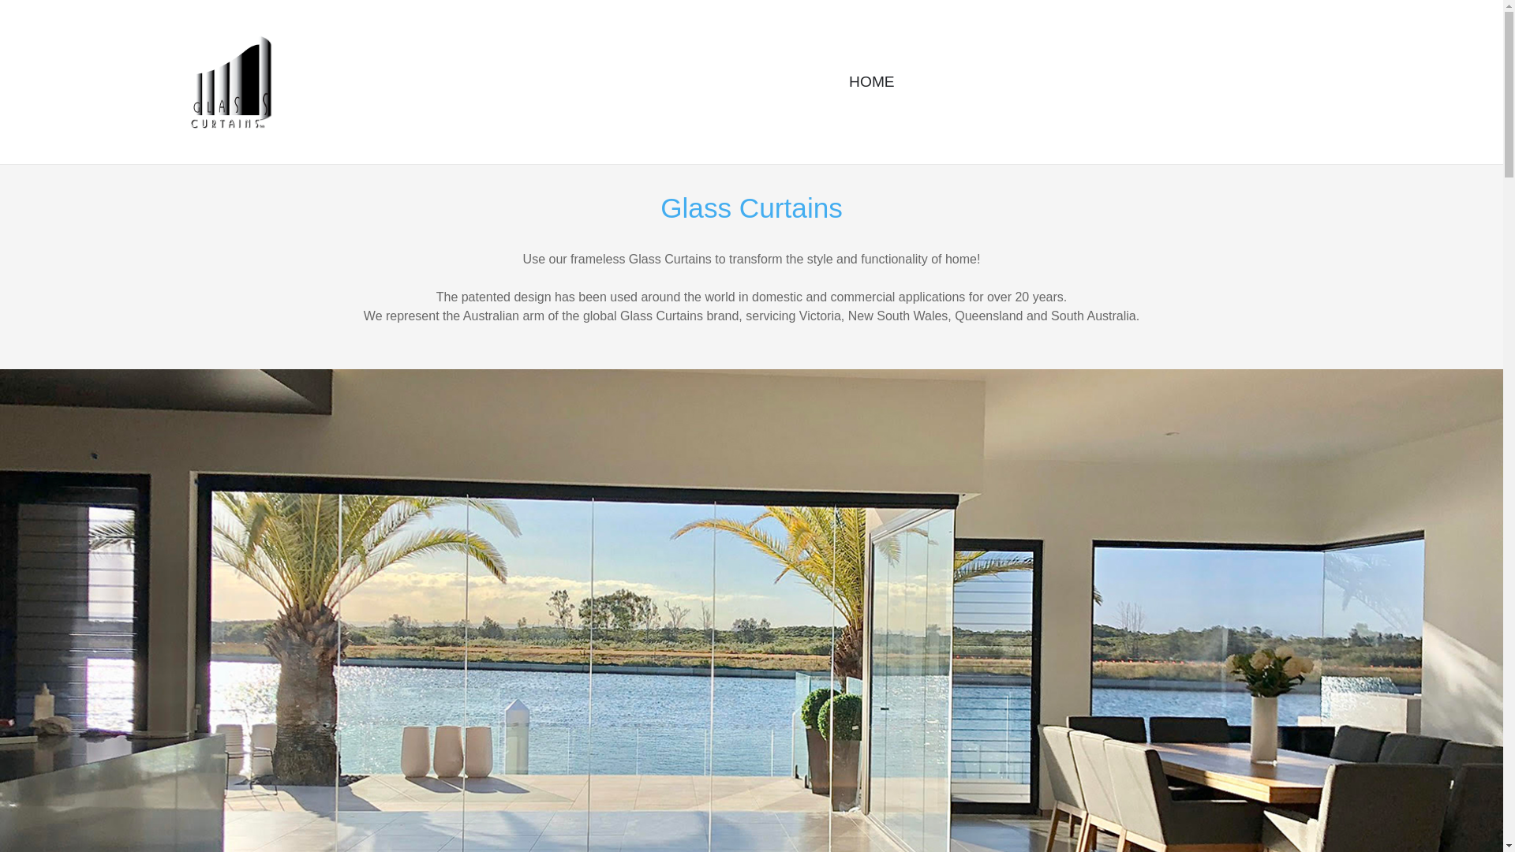 This screenshot has height=852, width=1515. I want to click on HOME, so click(871, 82).